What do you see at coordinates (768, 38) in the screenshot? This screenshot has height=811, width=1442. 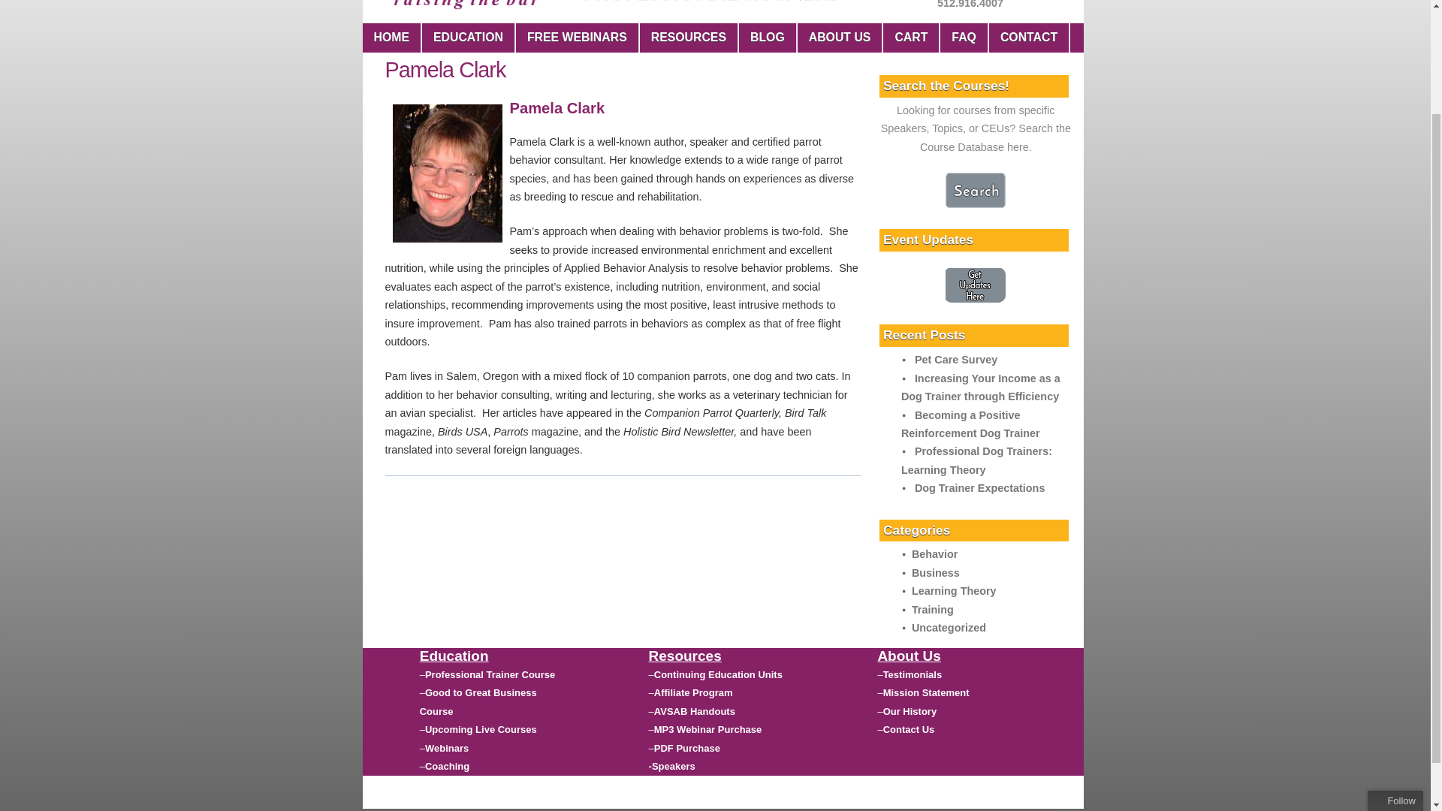 I see `BLOG` at bounding box center [768, 38].